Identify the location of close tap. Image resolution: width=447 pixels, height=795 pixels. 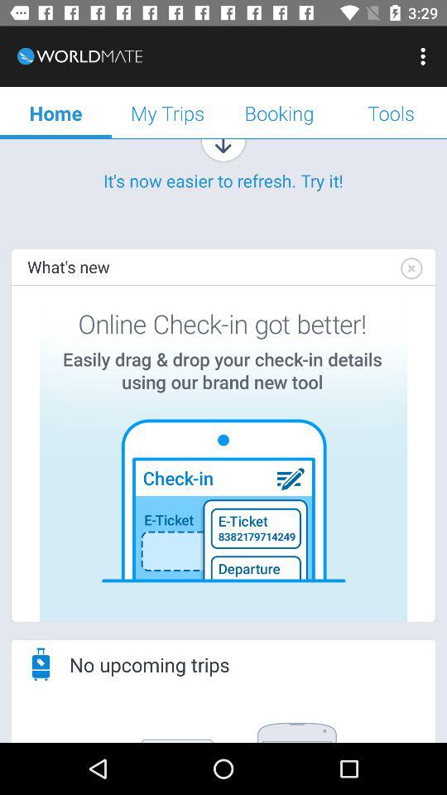
(411, 268).